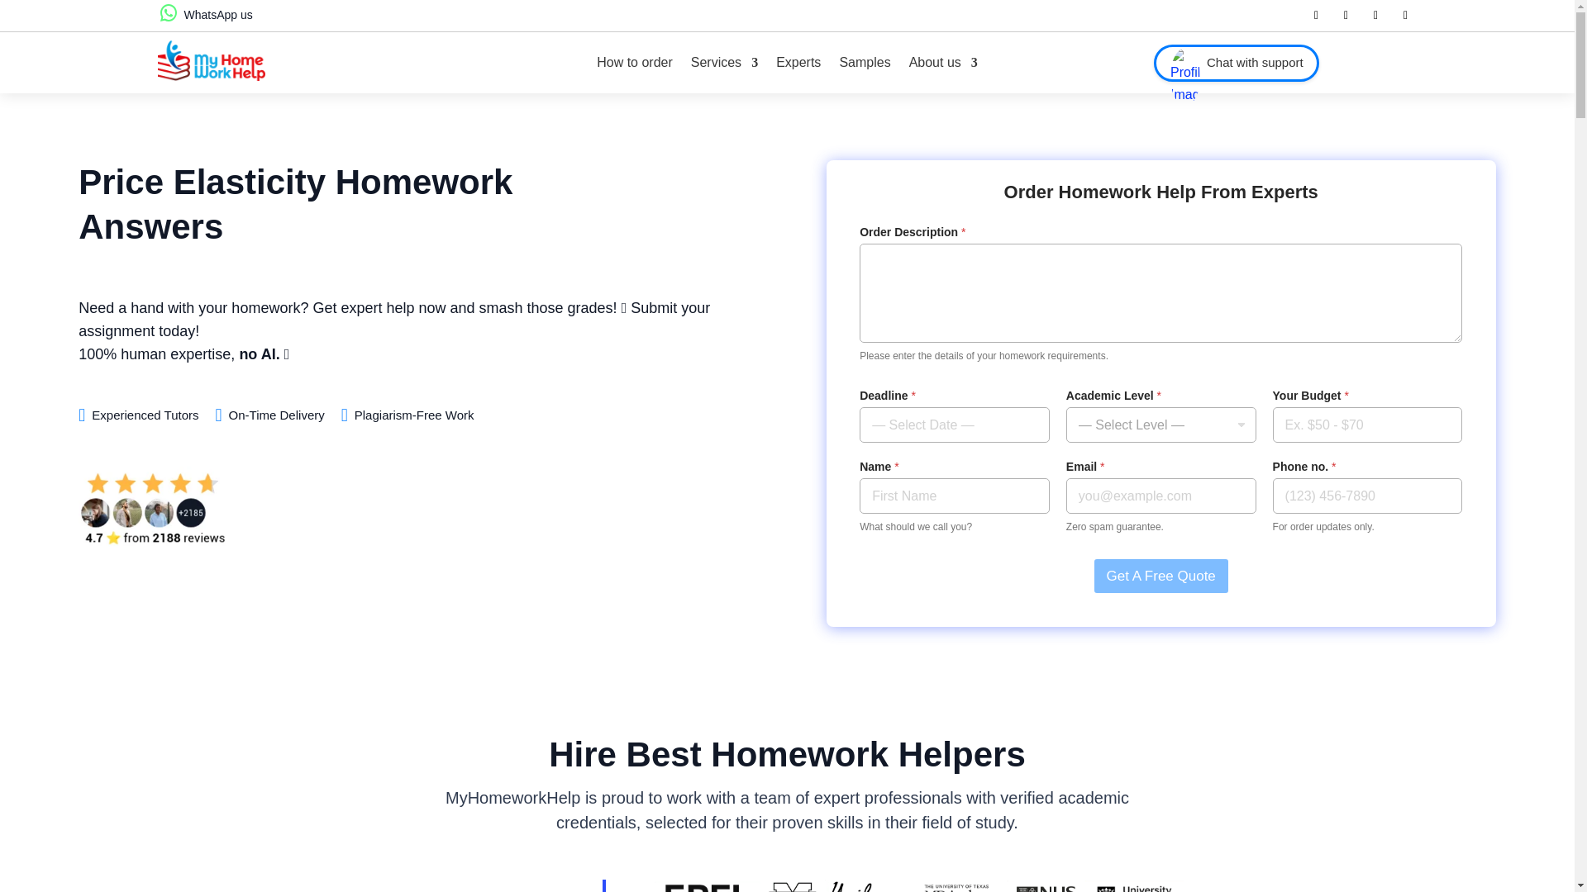 The width and height of the screenshot is (1587, 892). I want to click on Hero-Logo, so click(211, 59).